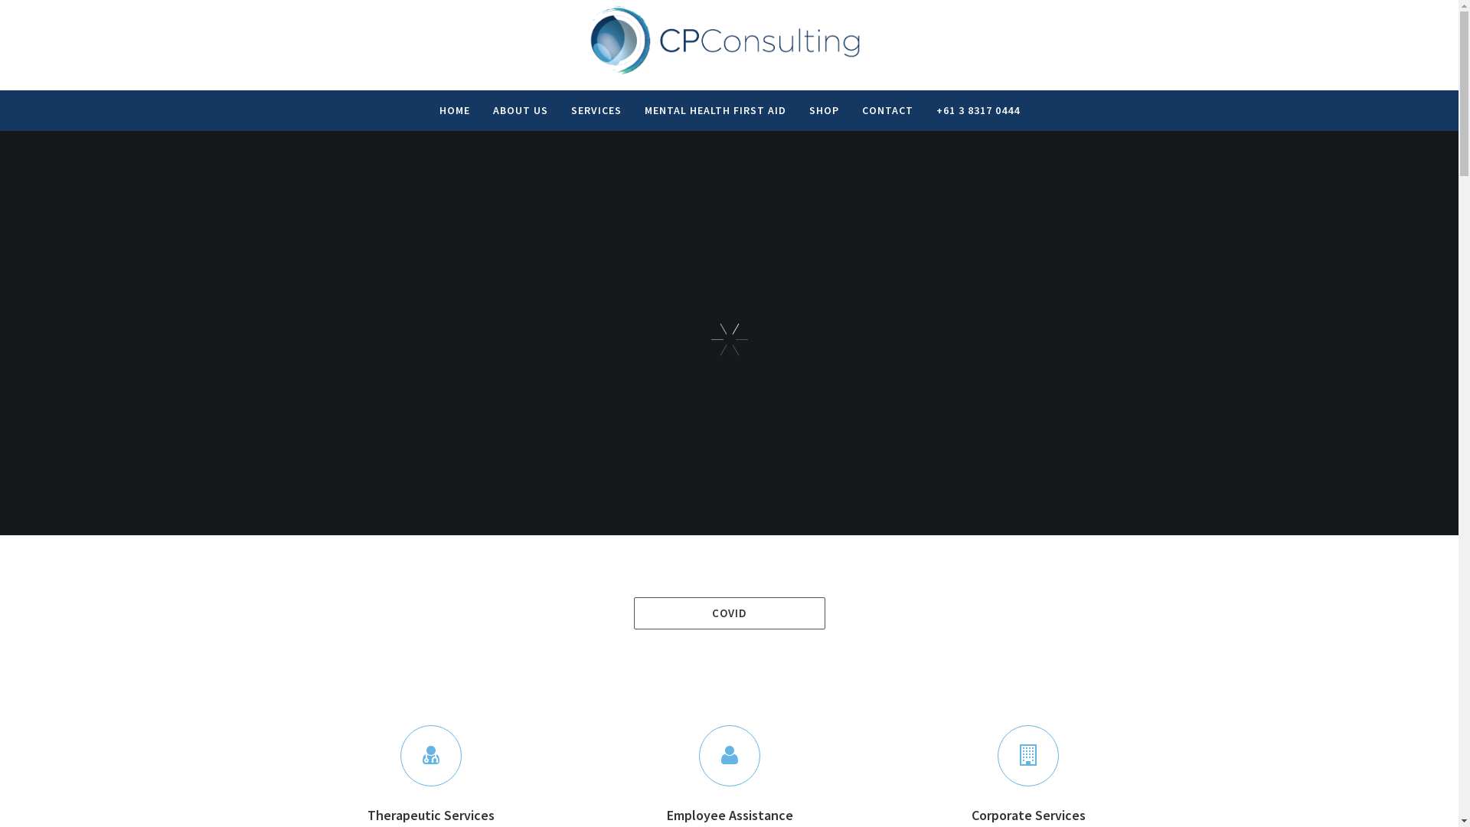  What do you see at coordinates (978, 112) in the screenshot?
I see `+61 3 8317 0444` at bounding box center [978, 112].